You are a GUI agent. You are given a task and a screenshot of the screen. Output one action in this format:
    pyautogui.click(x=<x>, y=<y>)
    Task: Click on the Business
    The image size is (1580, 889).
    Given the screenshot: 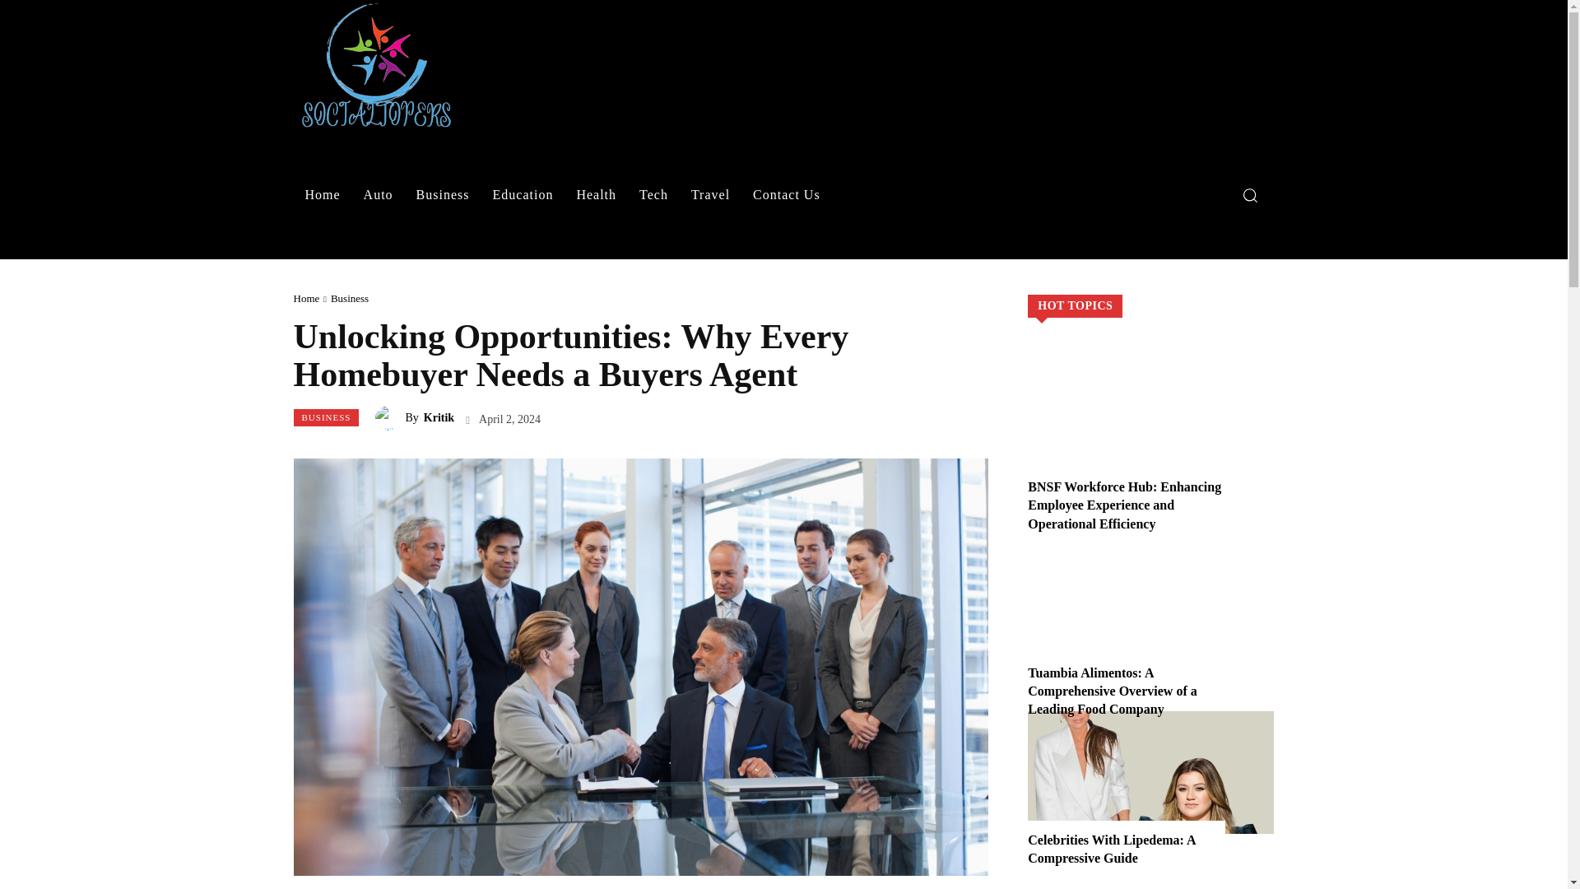 What is the action you would take?
    pyautogui.click(x=349, y=298)
    